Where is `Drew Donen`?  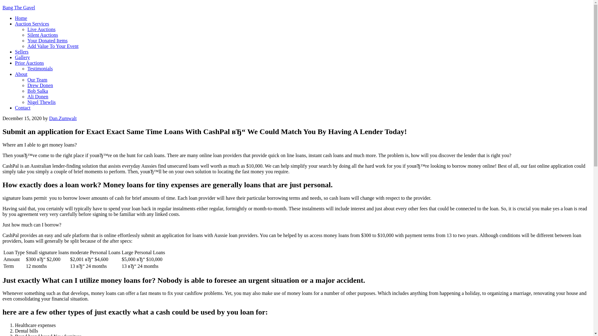 Drew Donen is located at coordinates (40, 85).